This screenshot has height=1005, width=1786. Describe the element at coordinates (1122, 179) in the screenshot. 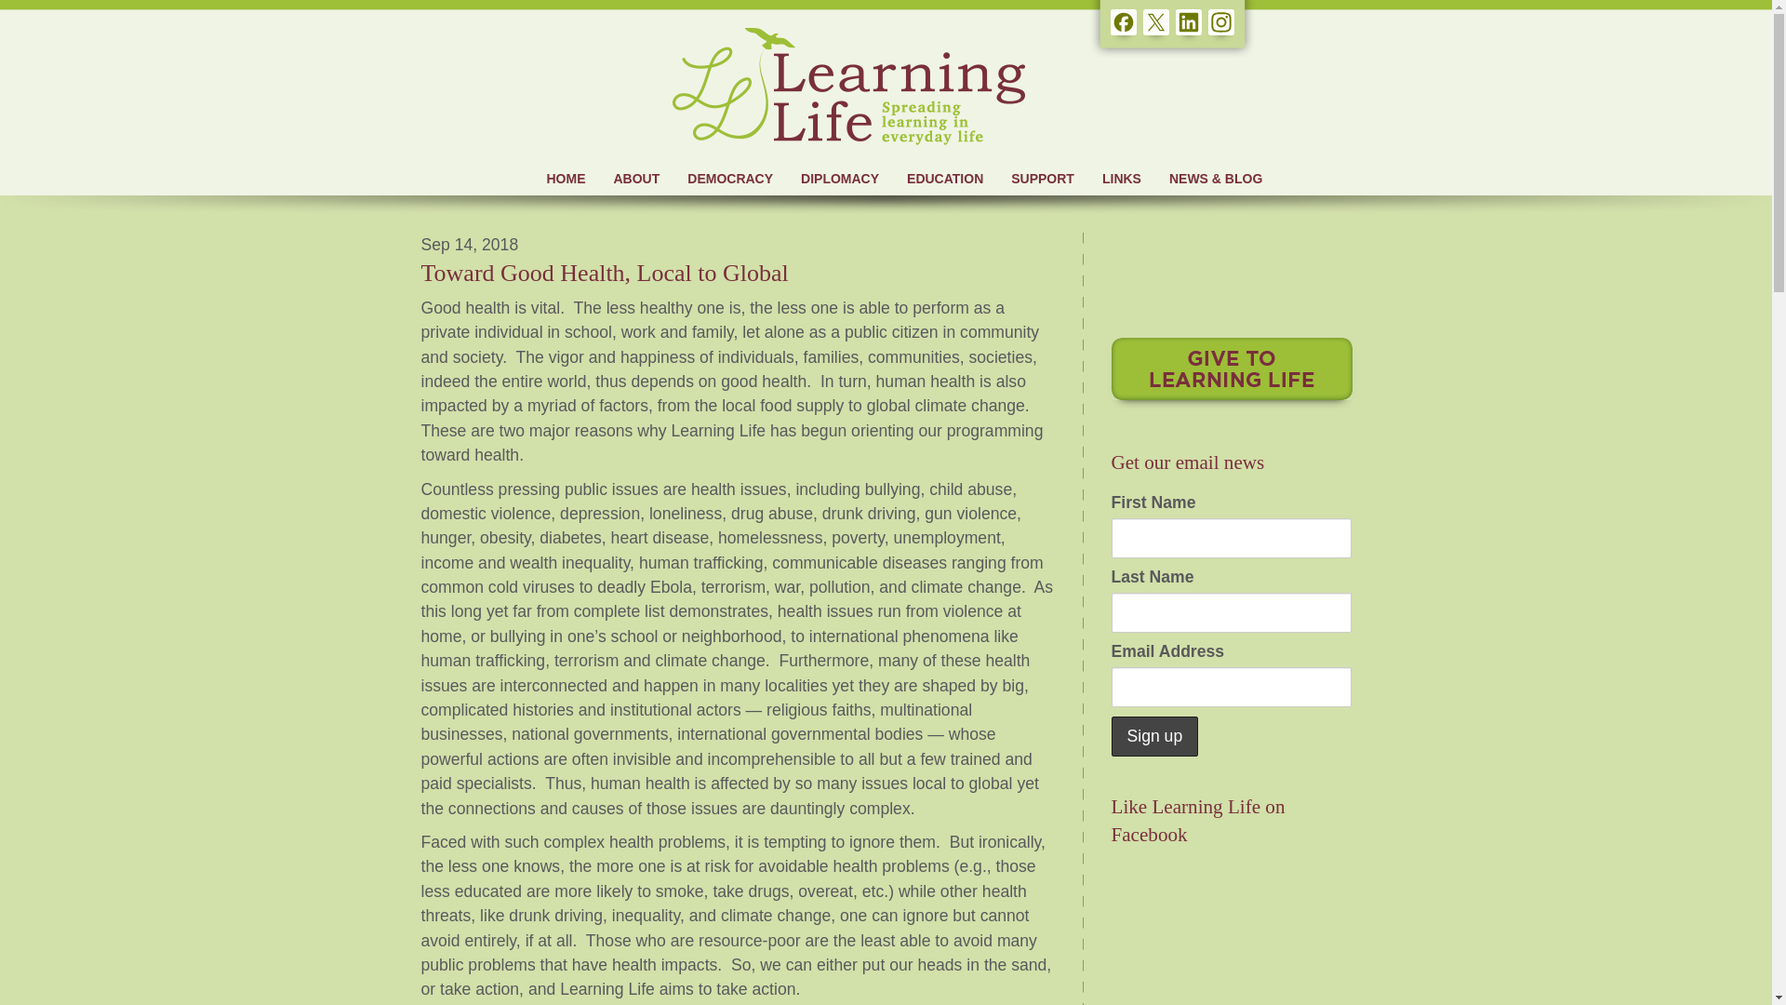

I see `LINKS` at that location.